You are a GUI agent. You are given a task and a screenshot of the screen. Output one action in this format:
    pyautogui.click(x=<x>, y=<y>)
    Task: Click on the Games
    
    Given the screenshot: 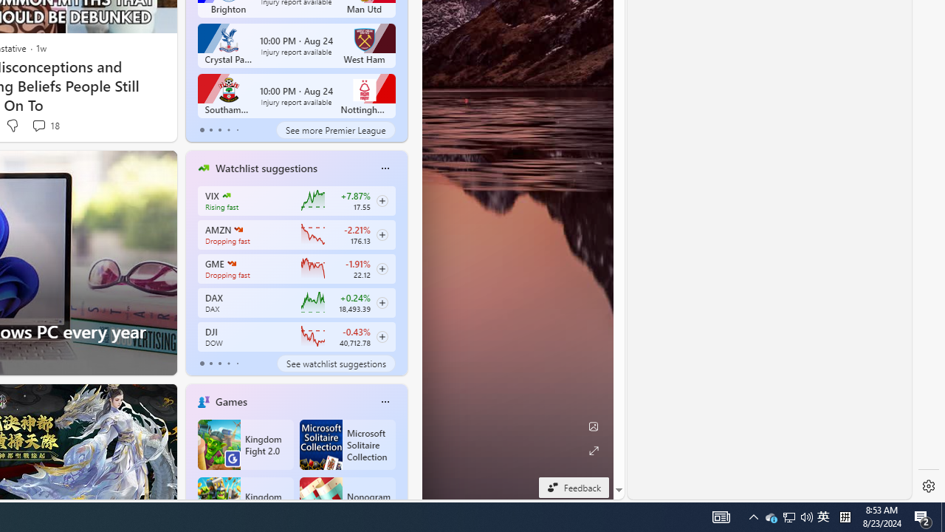 What is the action you would take?
    pyautogui.click(x=230, y=401)
    